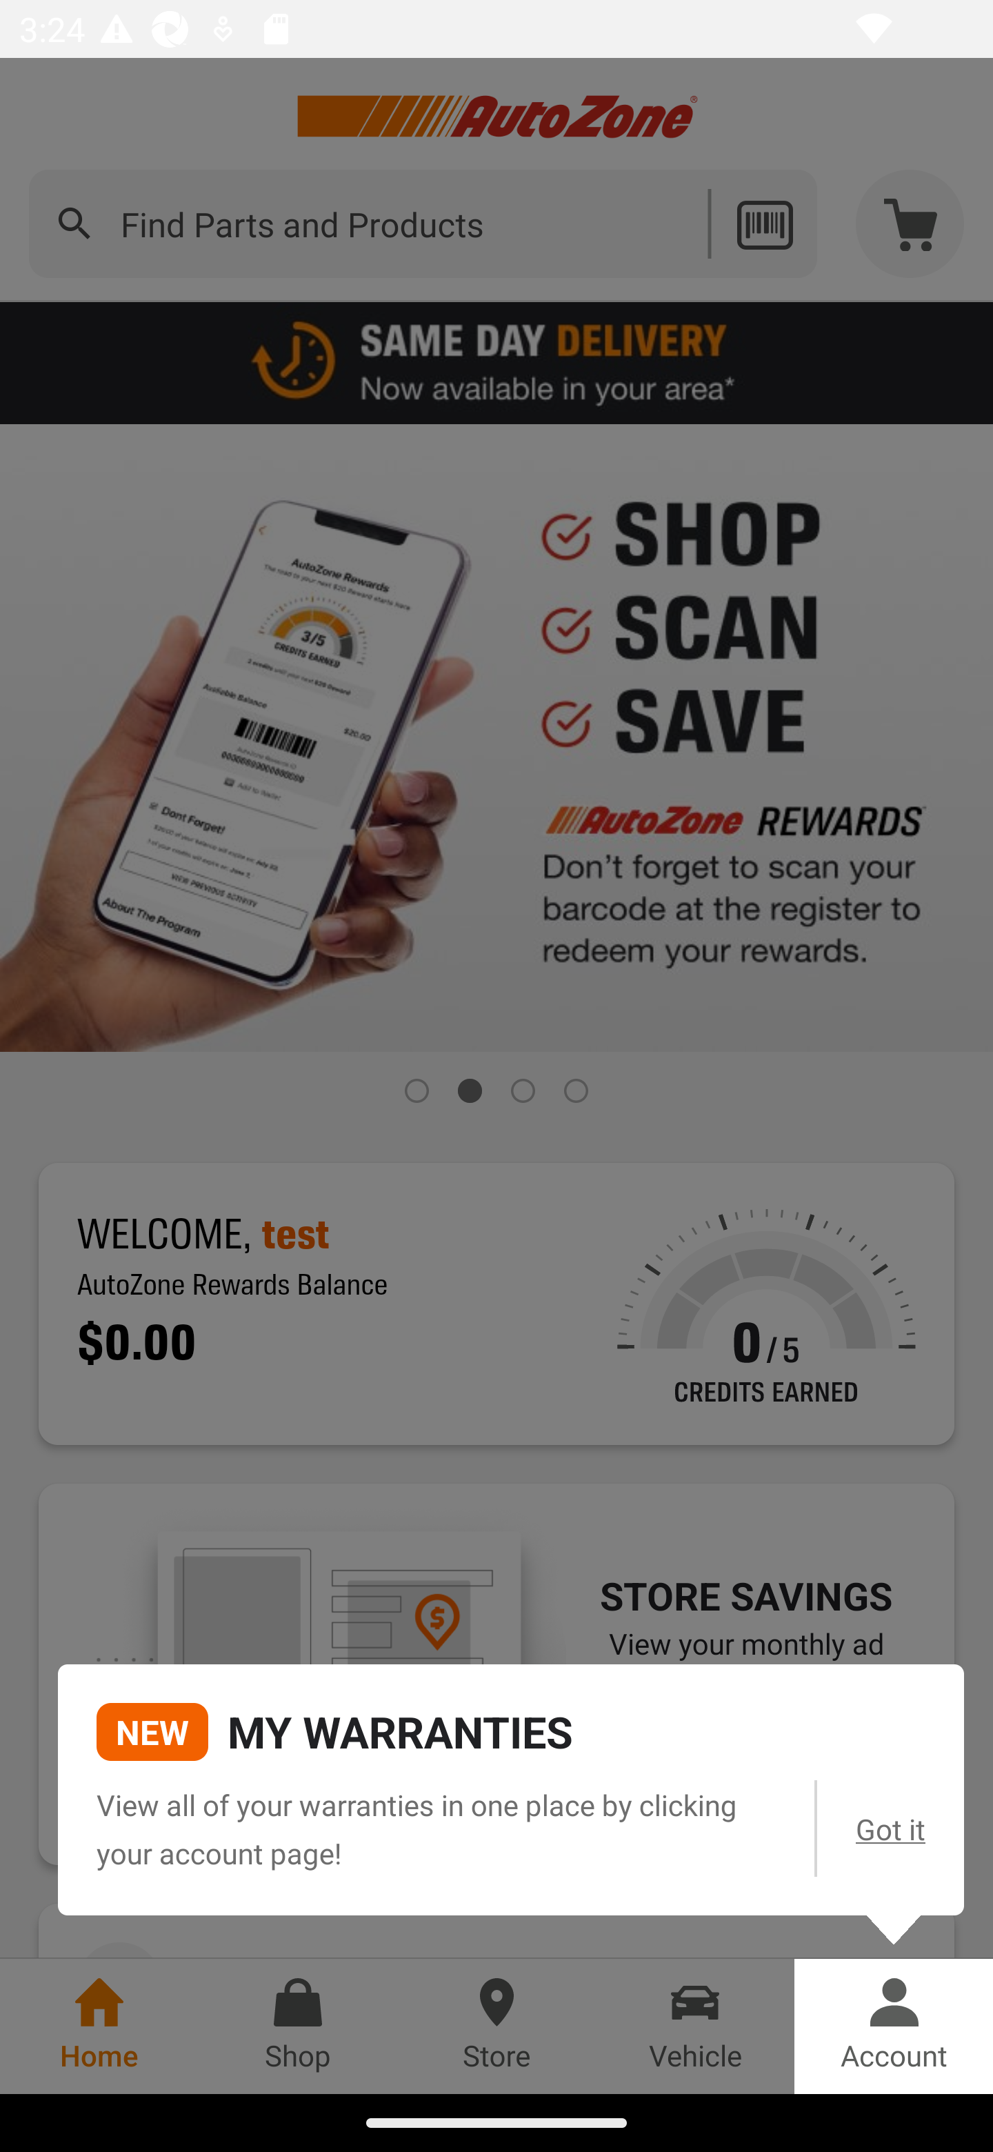 The height and width of the screenshot is (2152, 993). What do you see at coordinates (894, 2026) in the screenshot?
I see `Account` at bounding box center [894, 2026].